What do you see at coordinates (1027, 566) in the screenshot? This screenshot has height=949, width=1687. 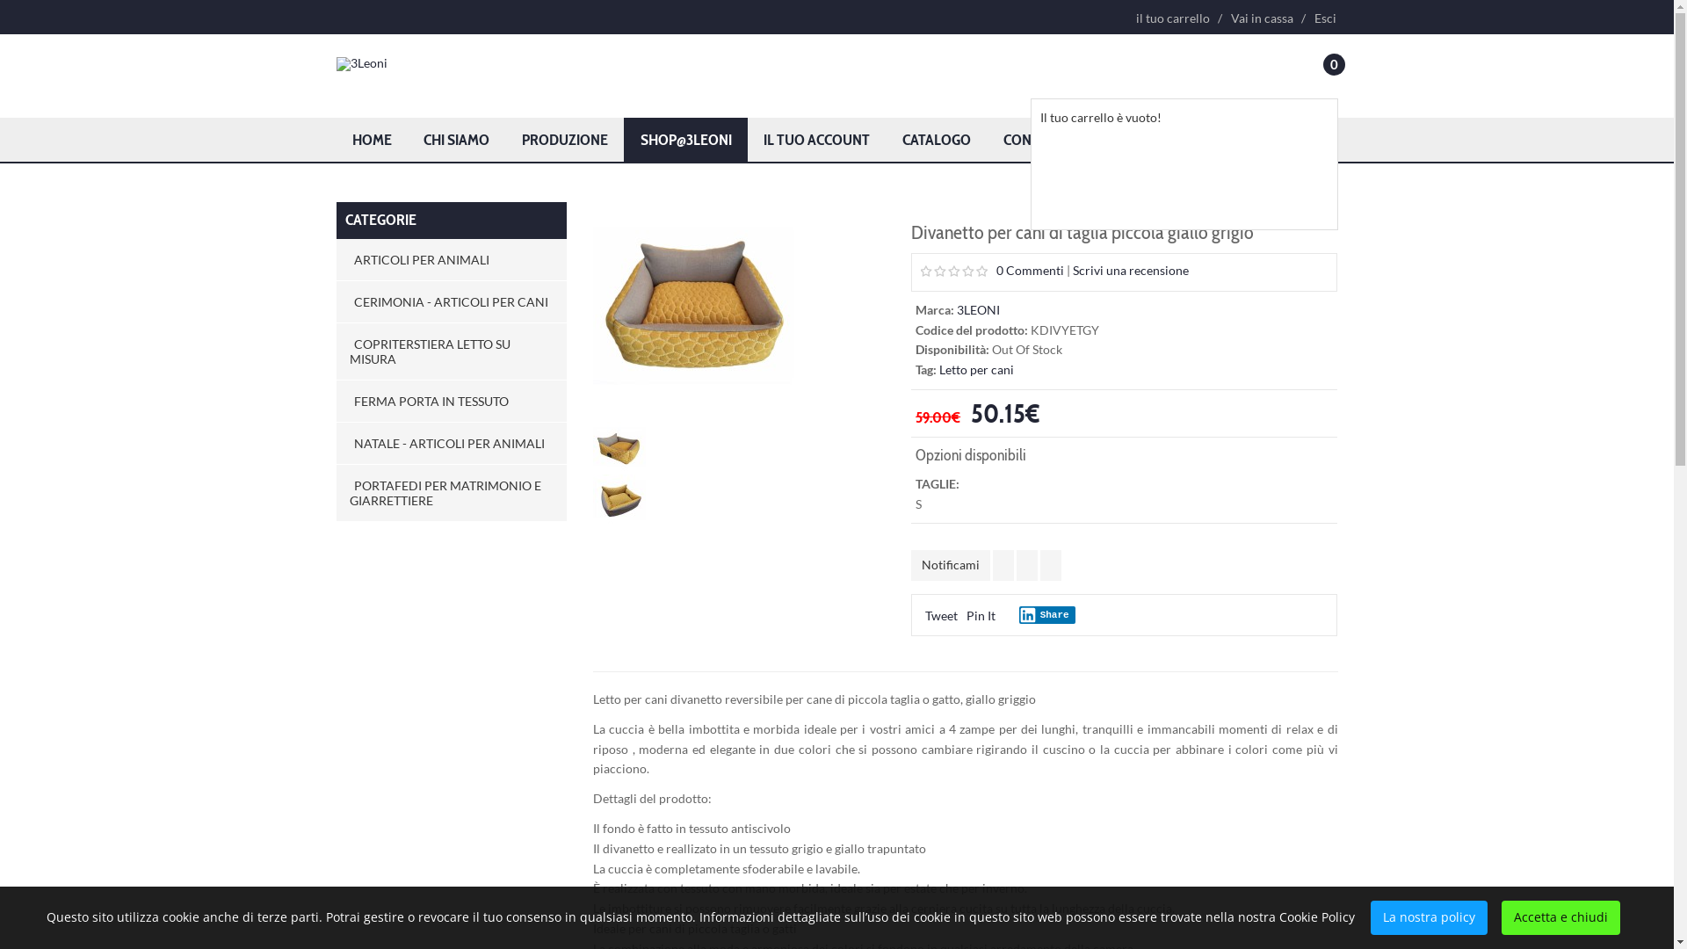 I see `Fai una domanda` at bounding box center [1027, 566].